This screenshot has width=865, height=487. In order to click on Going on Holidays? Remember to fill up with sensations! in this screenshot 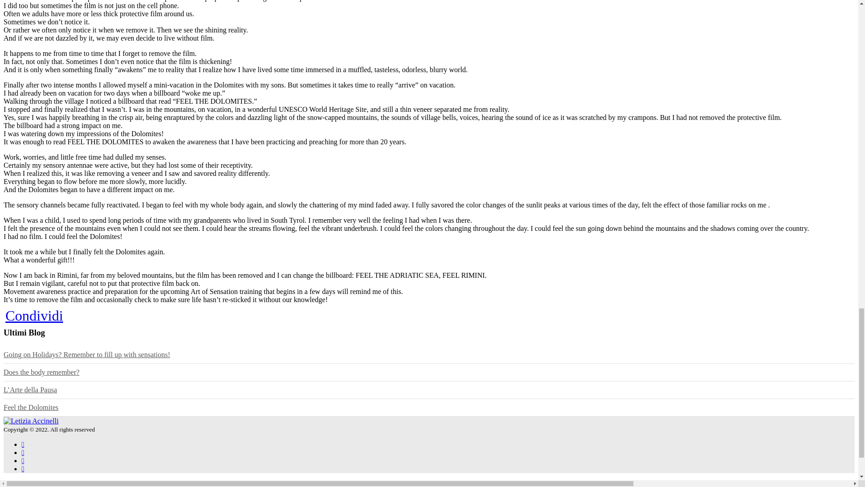, I will do `click(86, 354)`.